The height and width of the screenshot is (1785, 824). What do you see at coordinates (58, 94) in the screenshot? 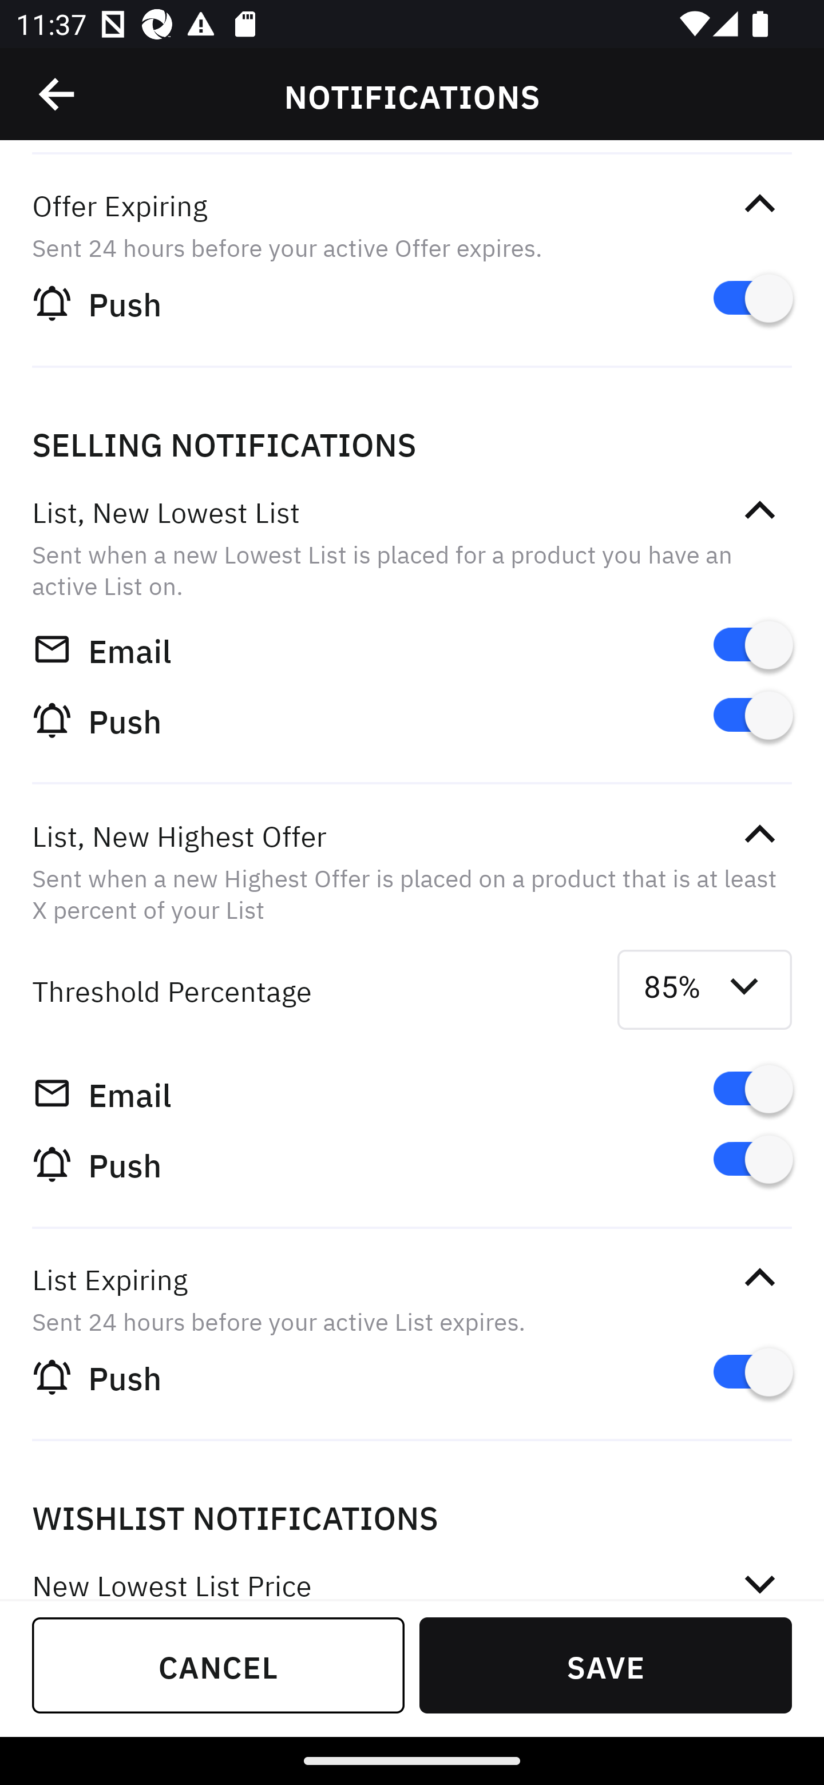
I see `` at bounding box center [58, 94].